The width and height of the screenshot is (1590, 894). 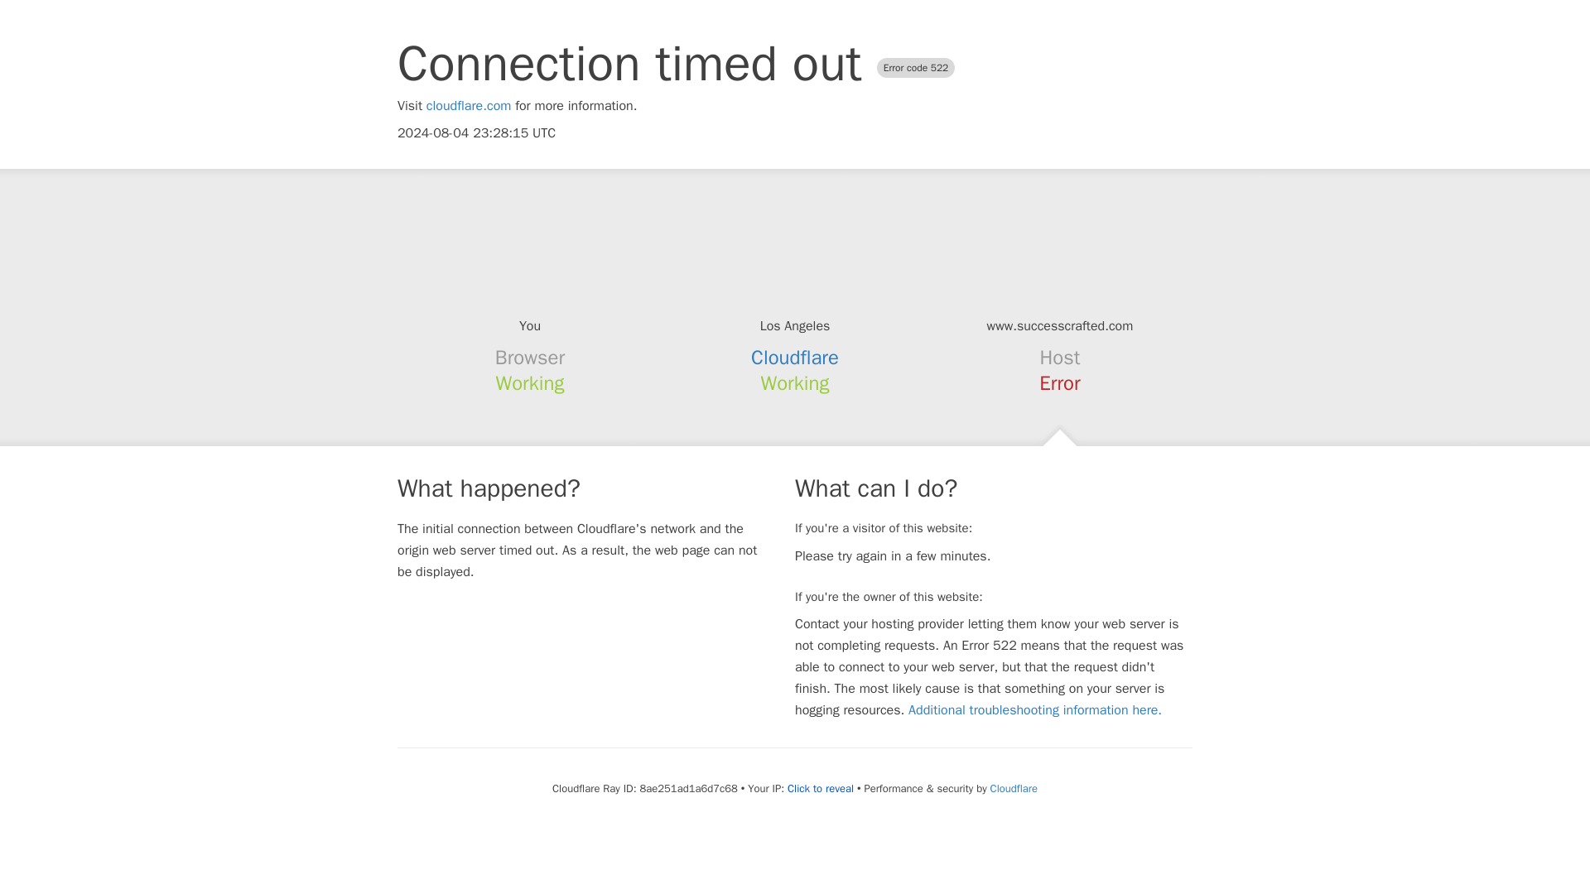 What do you see at coordinates (795, 358) in the screenshot?
I see `Cloudflare` at bounding box center [795, 358].